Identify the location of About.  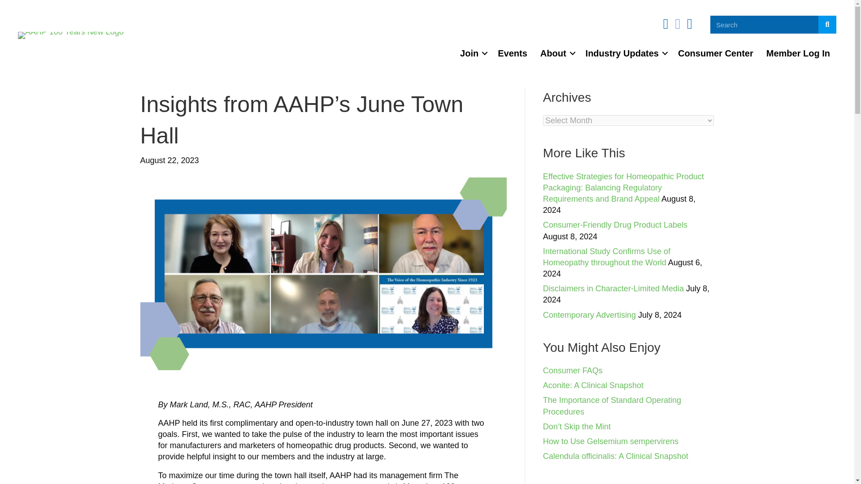
(556, 53).